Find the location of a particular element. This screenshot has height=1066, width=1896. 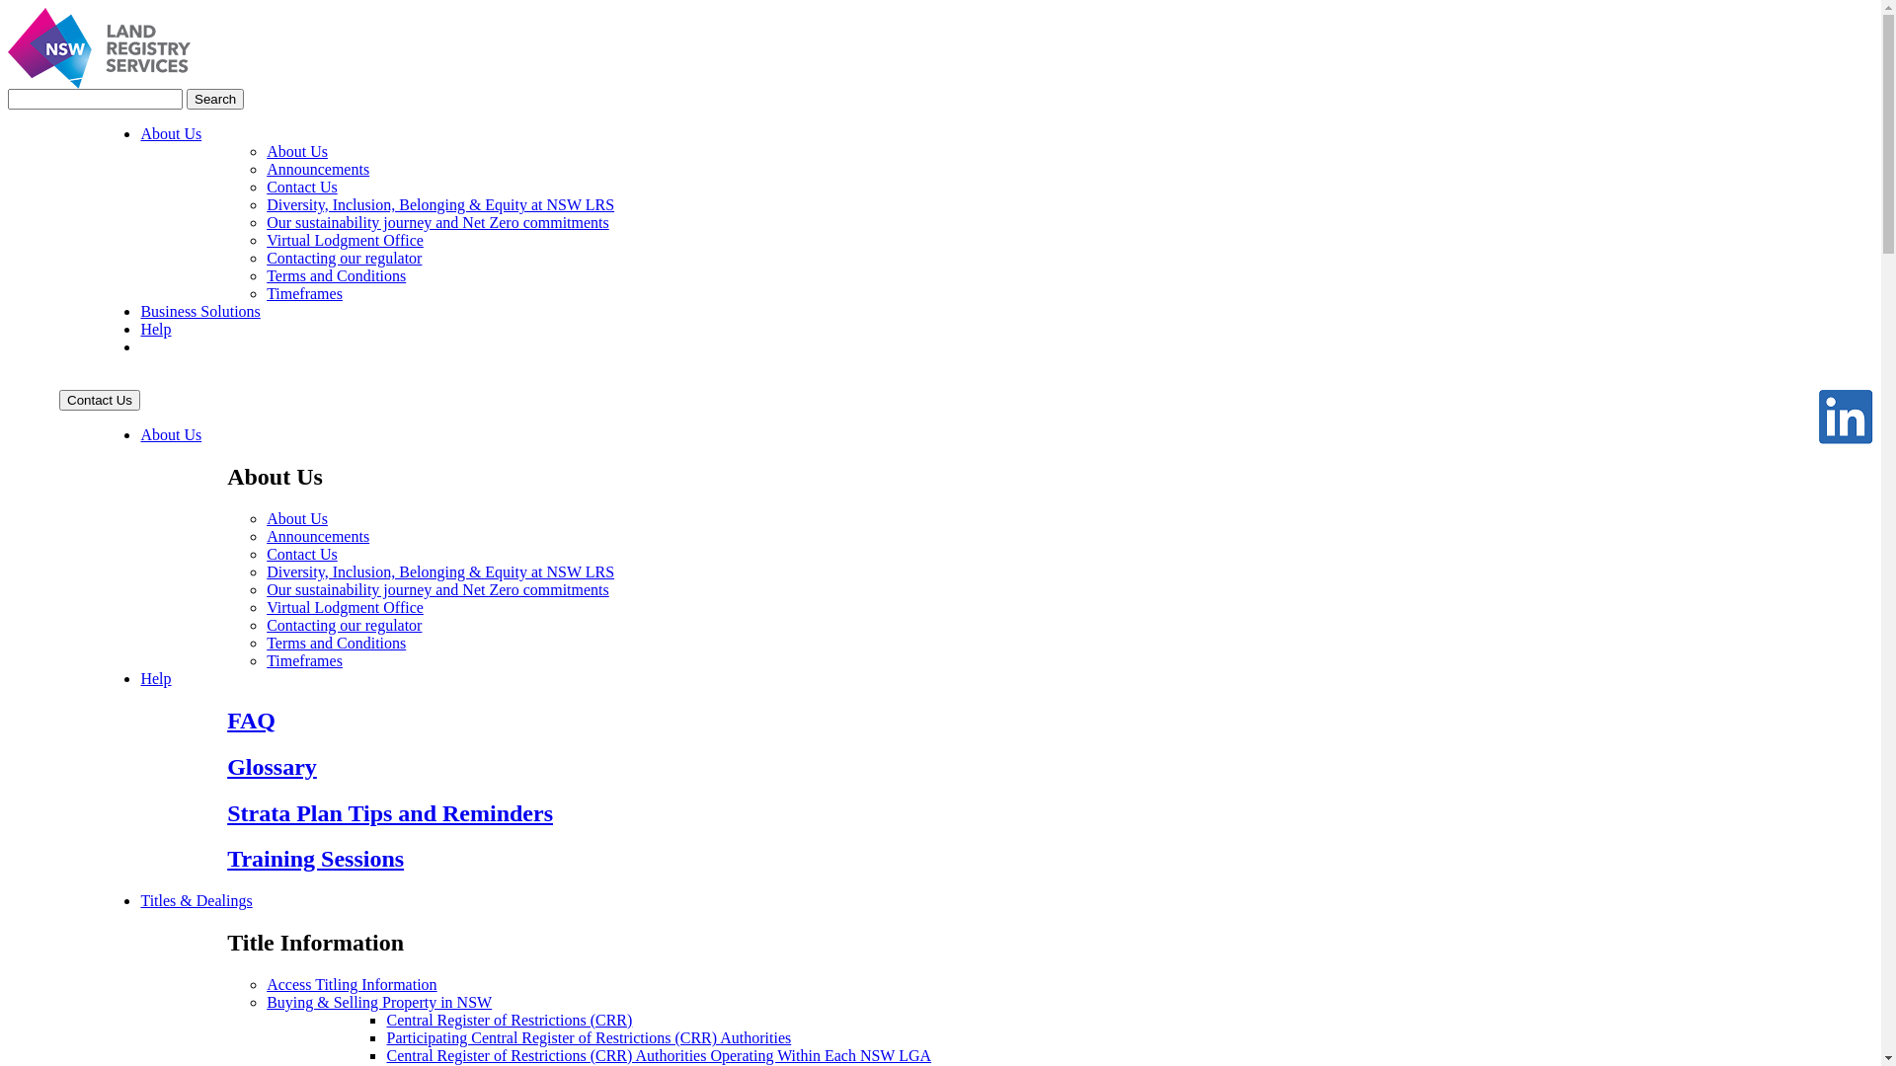

Contact Us is located at coordinates (100, 401).